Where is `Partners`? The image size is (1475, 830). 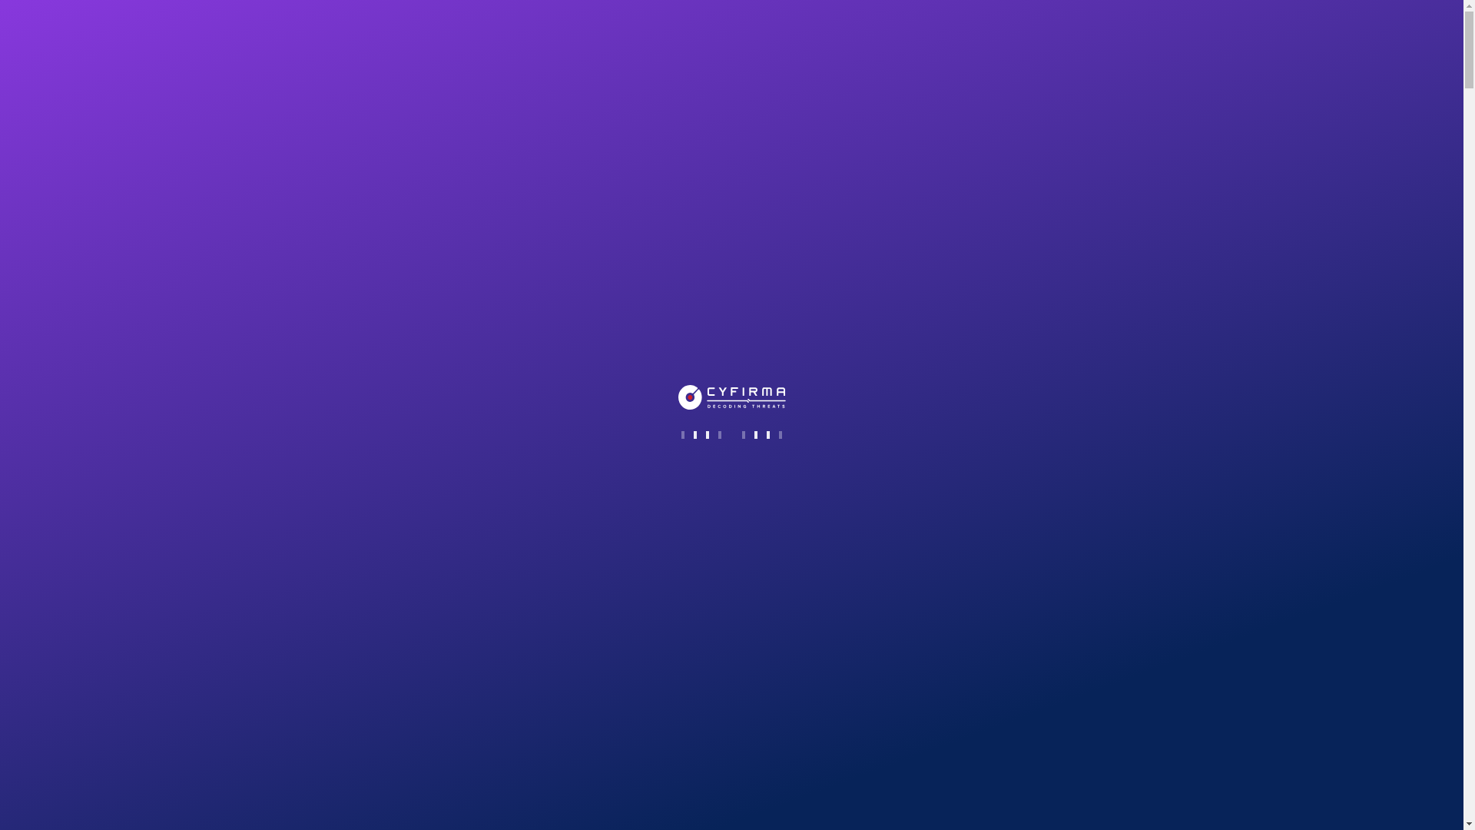
Partners is located at coordinates (584, 29).